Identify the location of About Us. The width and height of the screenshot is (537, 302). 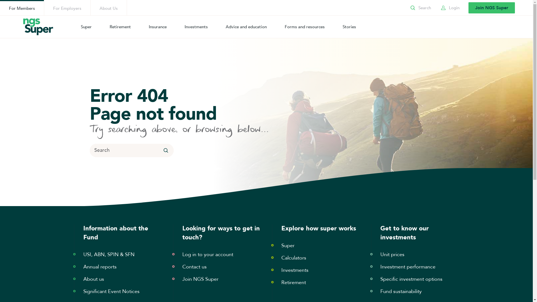
(109, 8).